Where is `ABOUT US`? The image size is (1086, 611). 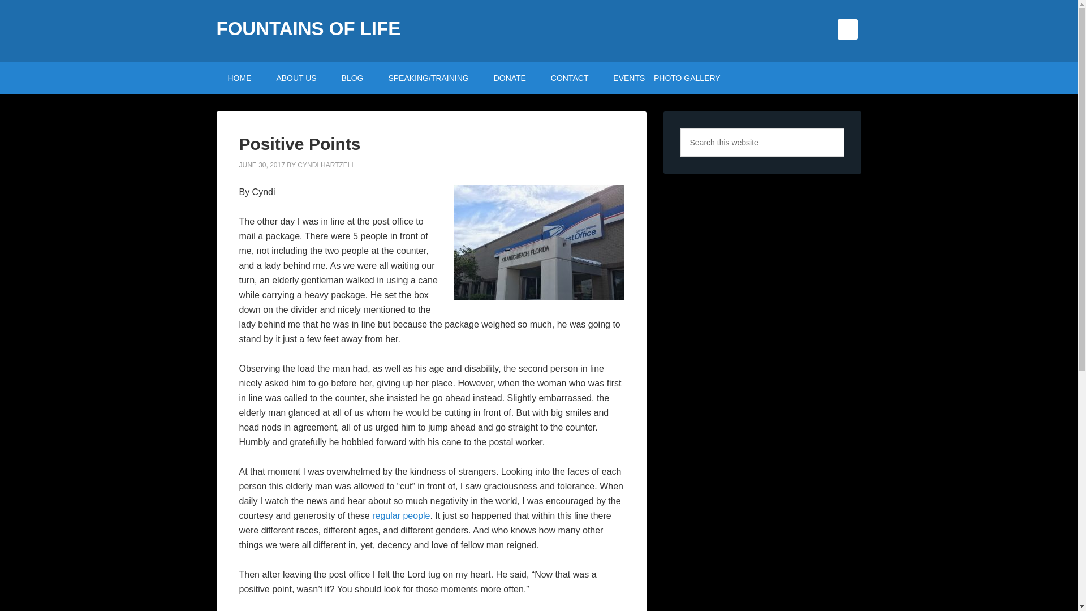 ABOUT US is located at coordinates (296, 78).